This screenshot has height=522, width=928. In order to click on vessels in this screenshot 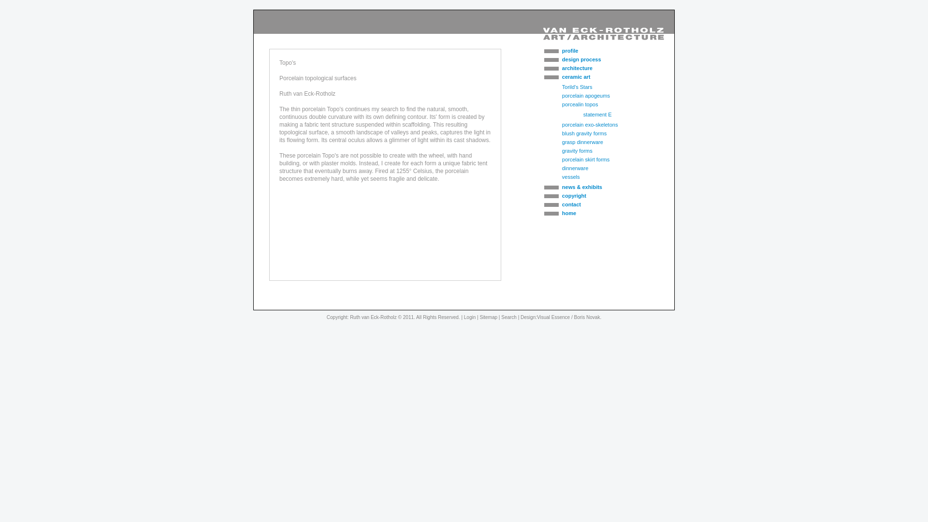, I will do `click(571, 176)`.